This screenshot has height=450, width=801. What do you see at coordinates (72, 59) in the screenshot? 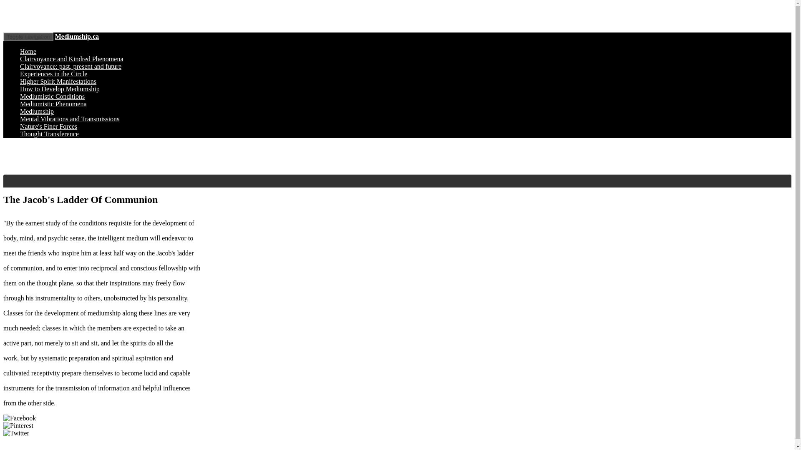
I see `Clairvoyance and Kindred Phenomena` at bounding box center [72, 59].